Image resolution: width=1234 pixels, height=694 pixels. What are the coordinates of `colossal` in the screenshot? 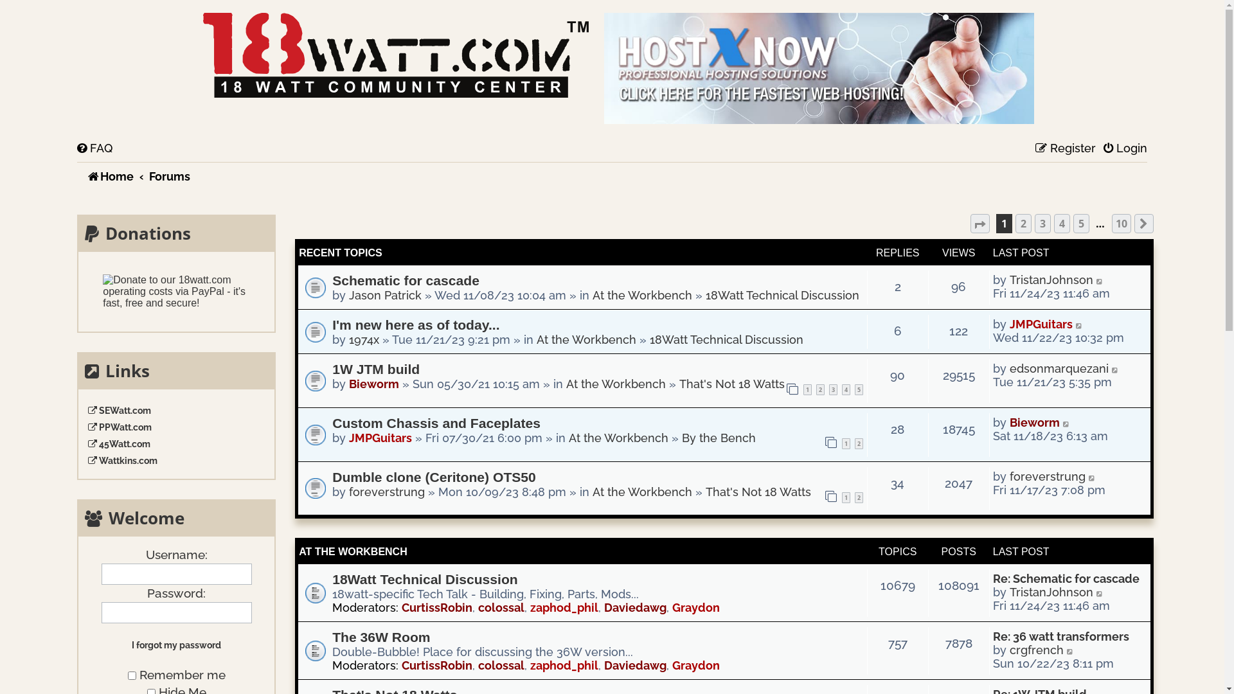 It's located at (501, 666).